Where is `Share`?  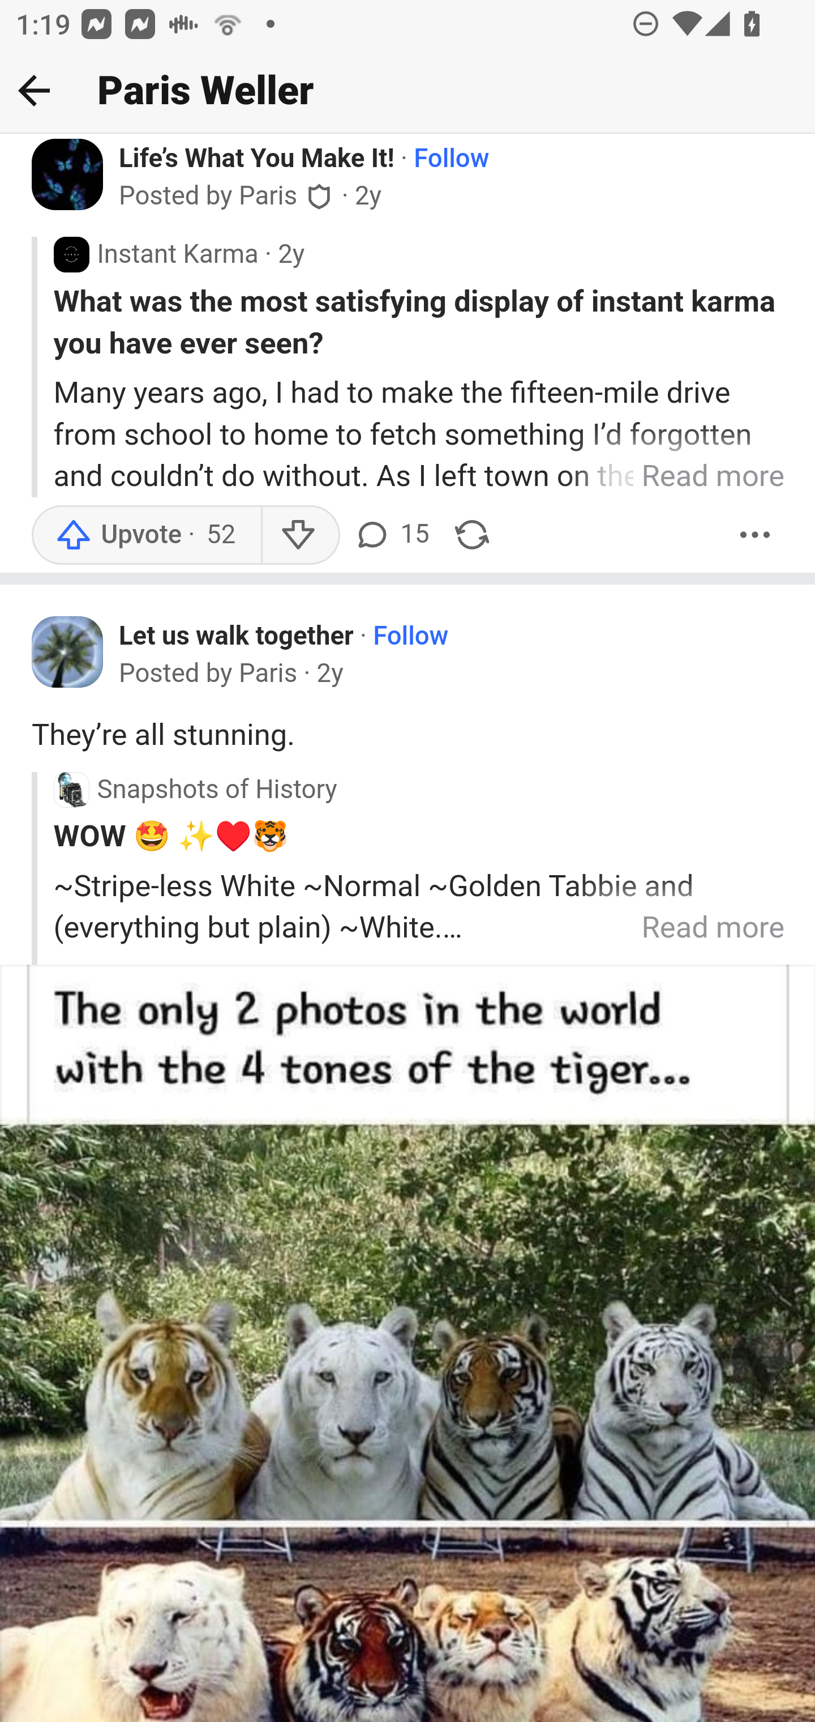 Share is located at coordinates (472, 537).